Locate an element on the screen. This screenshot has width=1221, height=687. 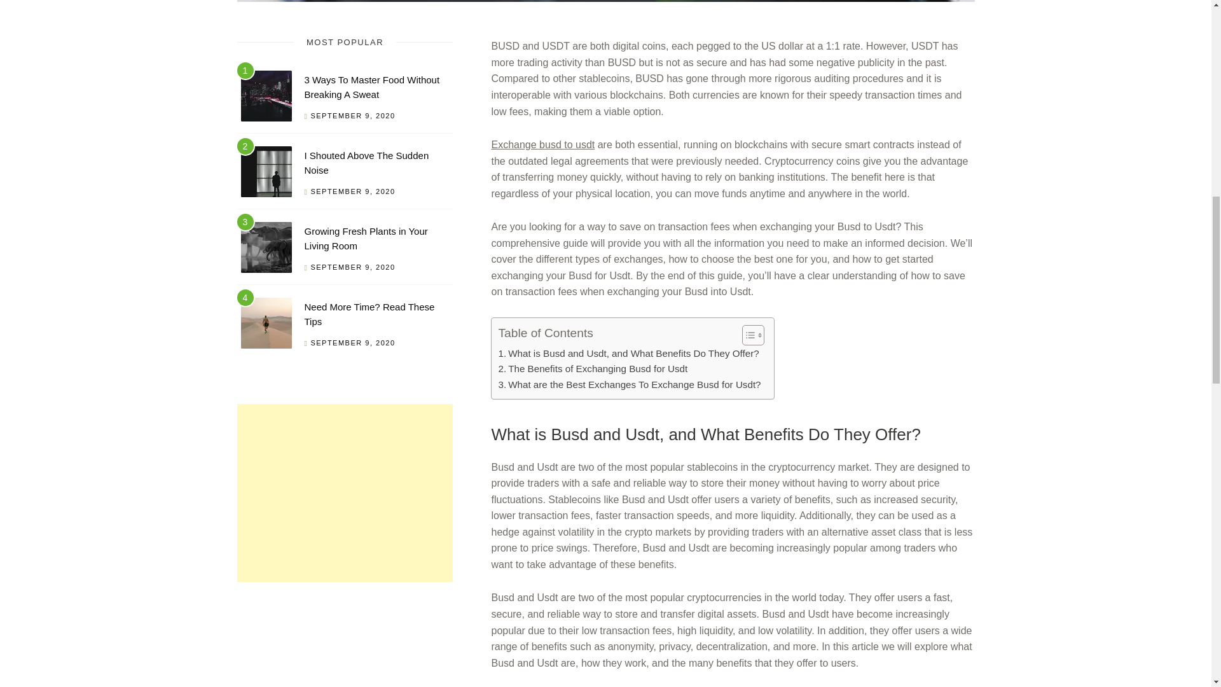
Permalink to 3 Ways To Master Food Without Breaking A Sweat is located at coordinates (371, 87).